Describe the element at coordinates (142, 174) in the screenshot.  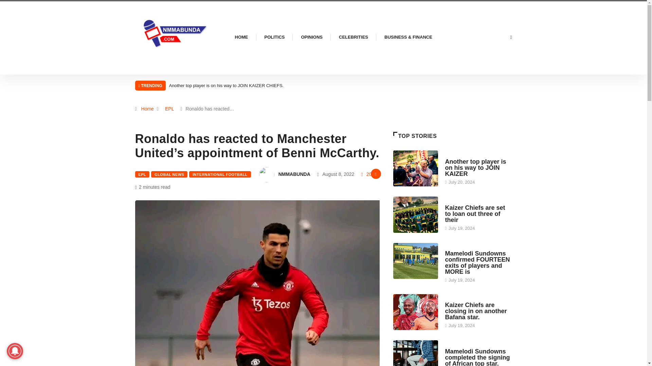
I see `EPL` at that location.